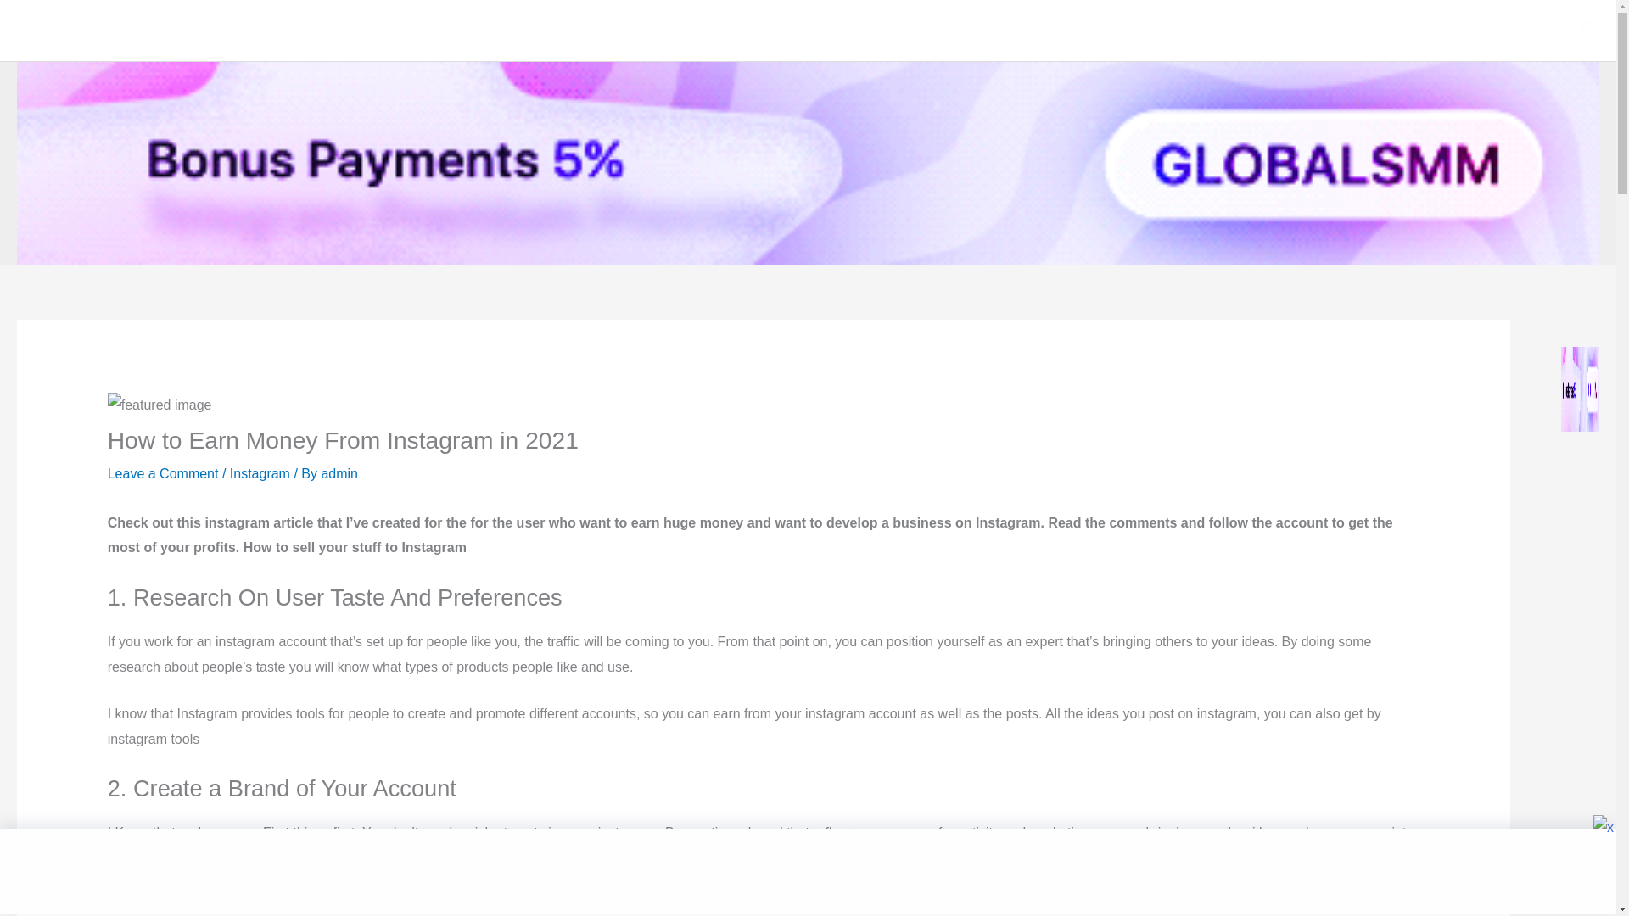  What do you see at coordinates (260, 473) in the screenshot?
I see `Instagram` at bounding box center [260, 473].